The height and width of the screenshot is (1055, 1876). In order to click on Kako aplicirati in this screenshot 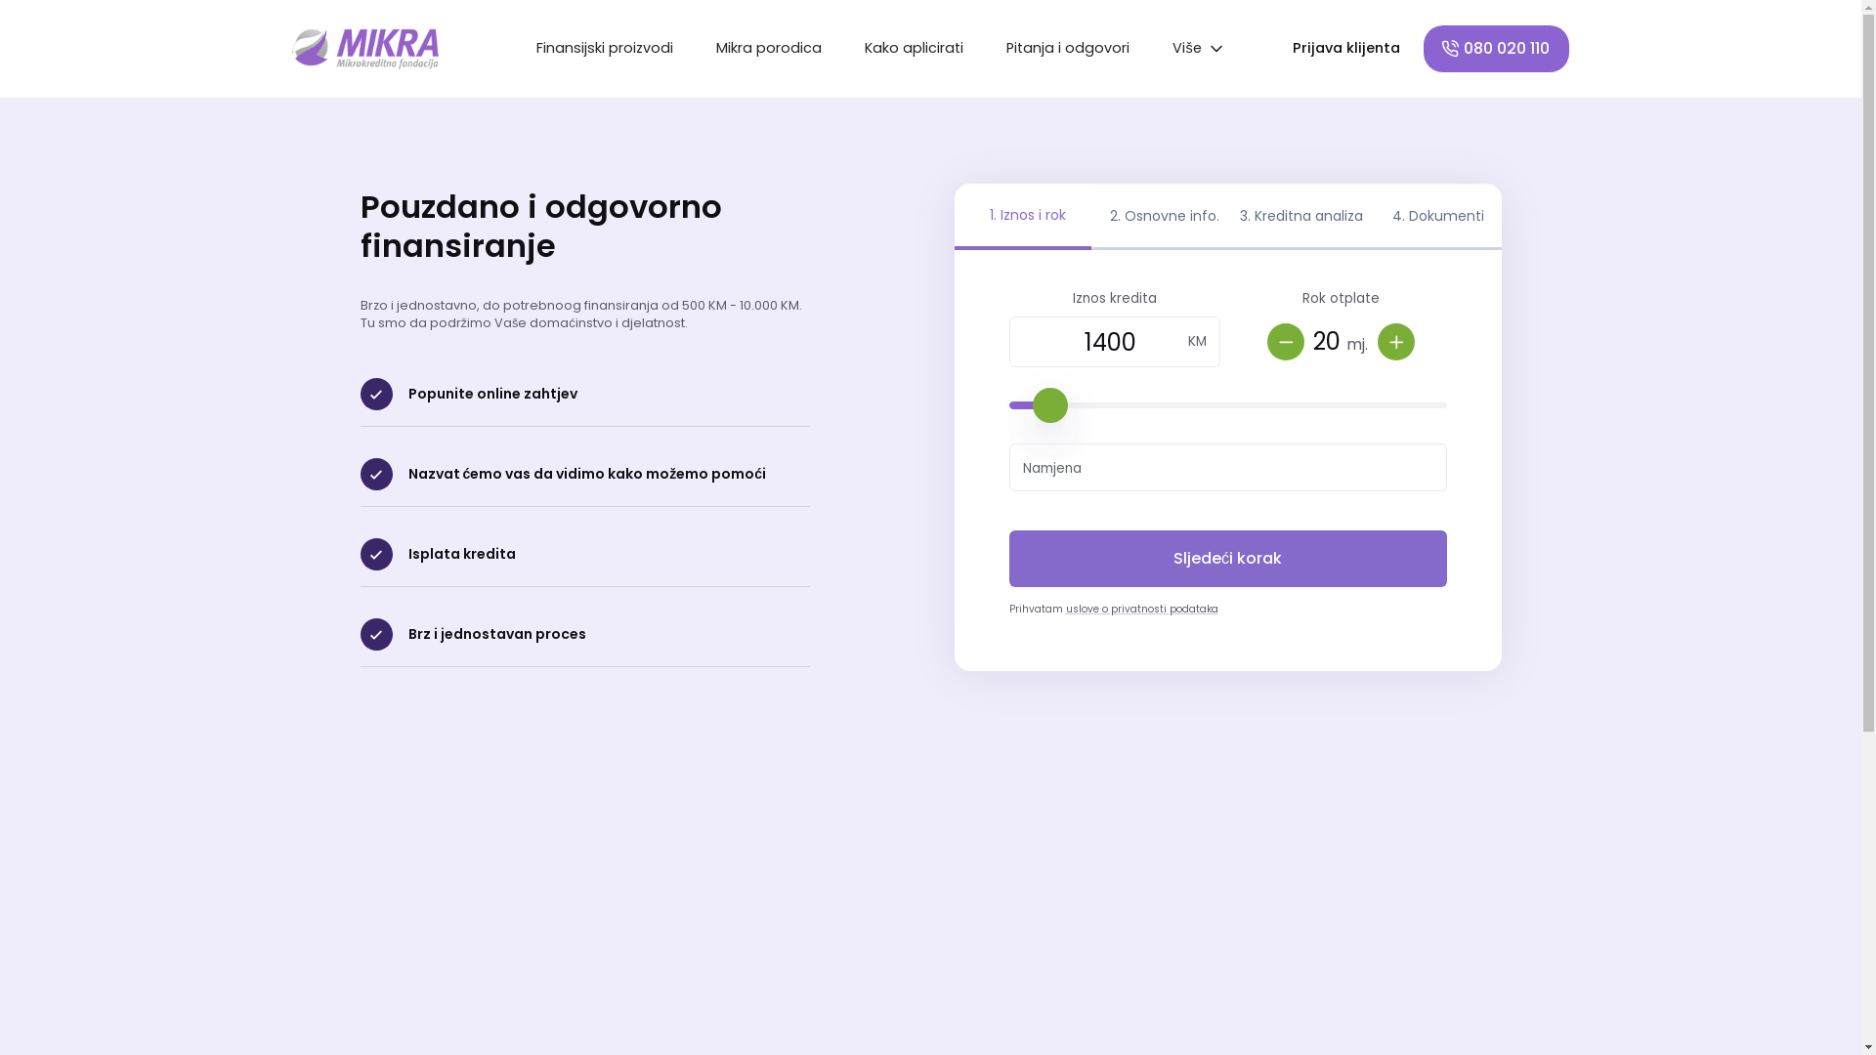, I will do `click(915, 49)`.